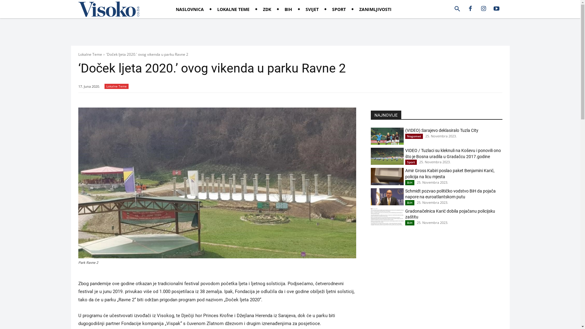 This screenshot has height=329, width=585. I want to click on Instagram, so click(484, 9).